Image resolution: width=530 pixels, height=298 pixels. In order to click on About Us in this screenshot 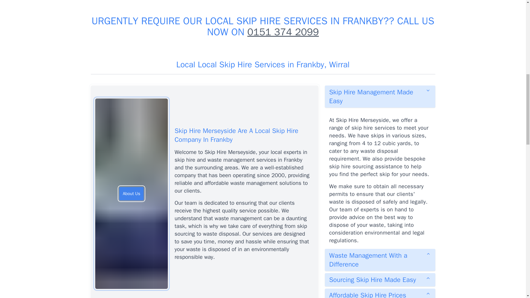, I will do `click(131, 194)`.